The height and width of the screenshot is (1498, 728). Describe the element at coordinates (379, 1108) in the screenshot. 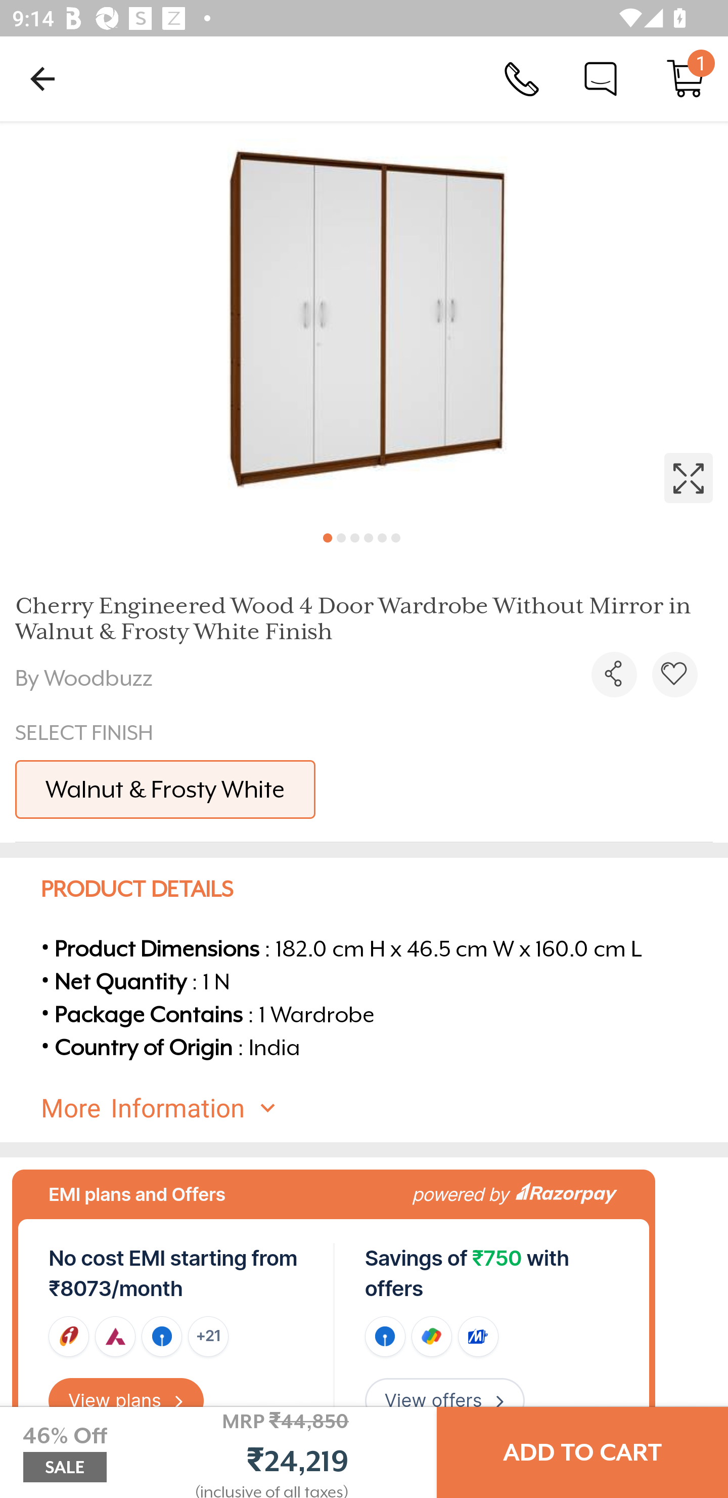

I see `More Information ` at that location.